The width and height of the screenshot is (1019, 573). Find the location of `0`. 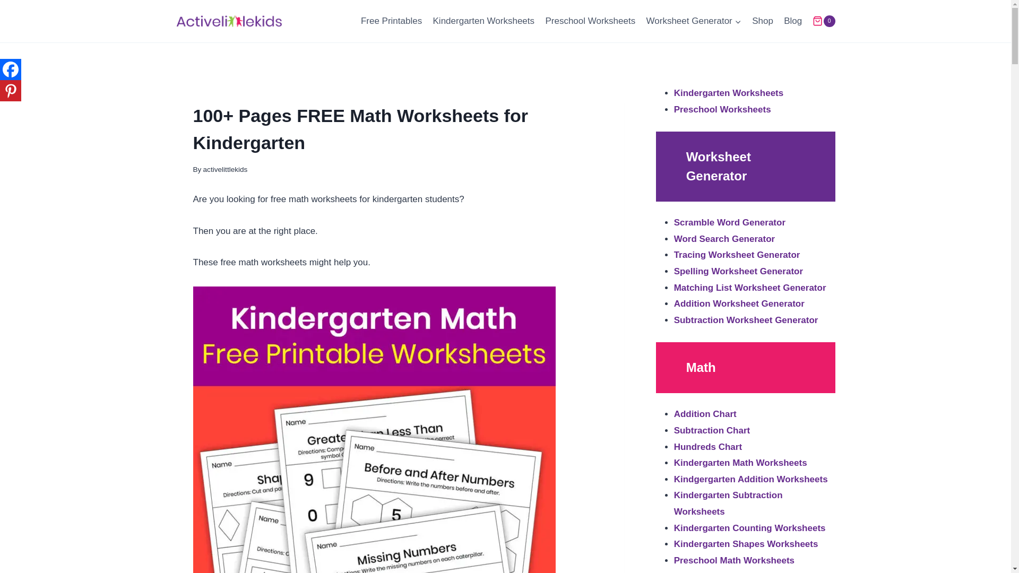

0 is located at coordinates (823, 21).